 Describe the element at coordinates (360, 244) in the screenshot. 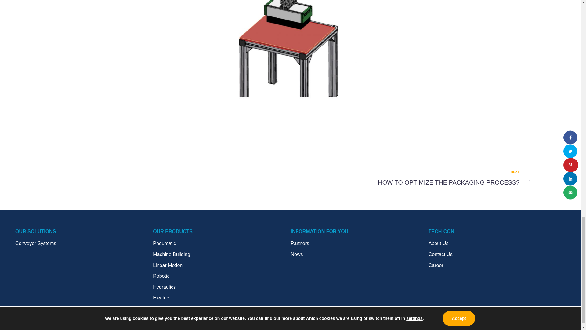

I see `Partners` at that location.